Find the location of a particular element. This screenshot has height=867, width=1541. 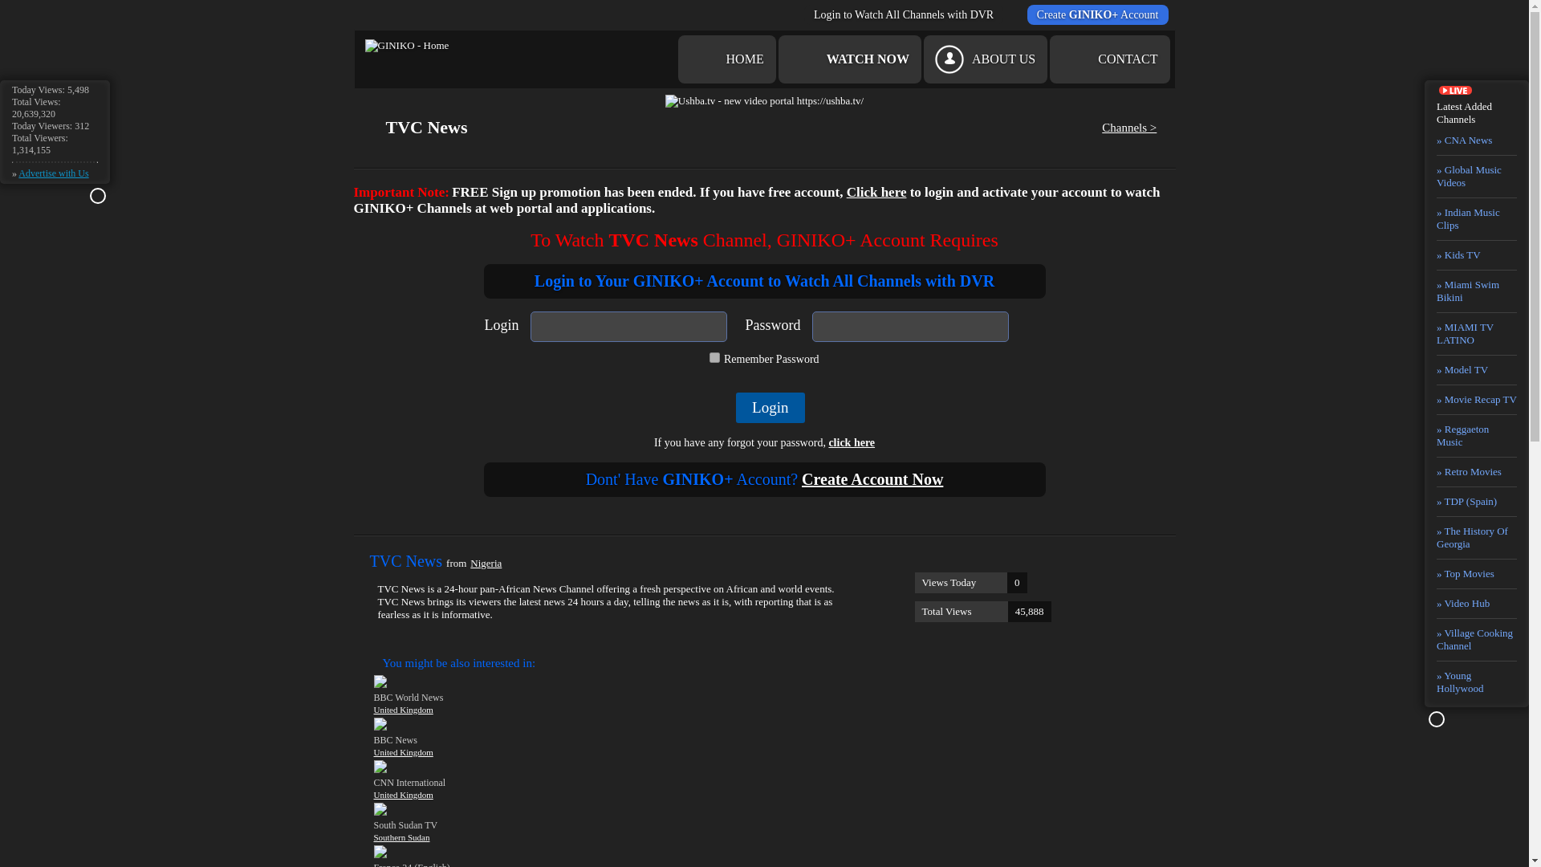

CNN International is located at coordinates (775, 767).